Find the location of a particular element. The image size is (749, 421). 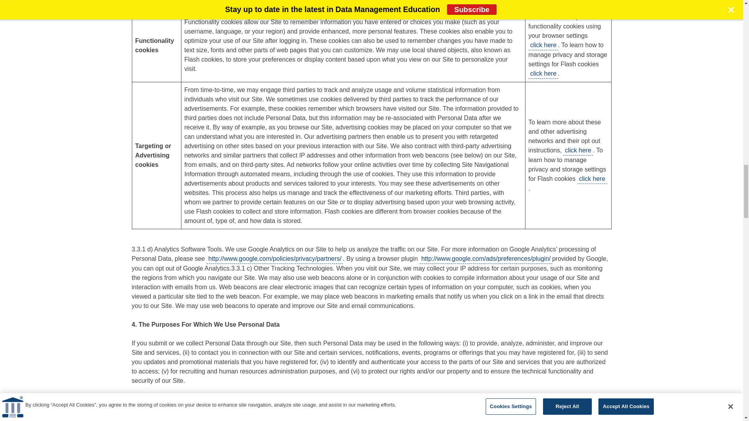

click here is located at coordinates (543, 3).